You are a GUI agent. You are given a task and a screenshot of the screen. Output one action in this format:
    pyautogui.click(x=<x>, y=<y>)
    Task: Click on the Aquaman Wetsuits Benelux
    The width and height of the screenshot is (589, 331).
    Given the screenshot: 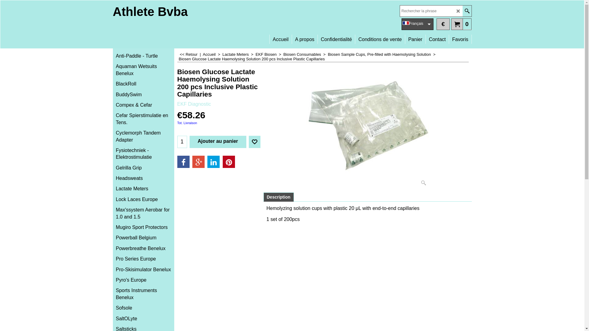 What is the action you would take?
    pyautogui.click(x=144, y=70)
    